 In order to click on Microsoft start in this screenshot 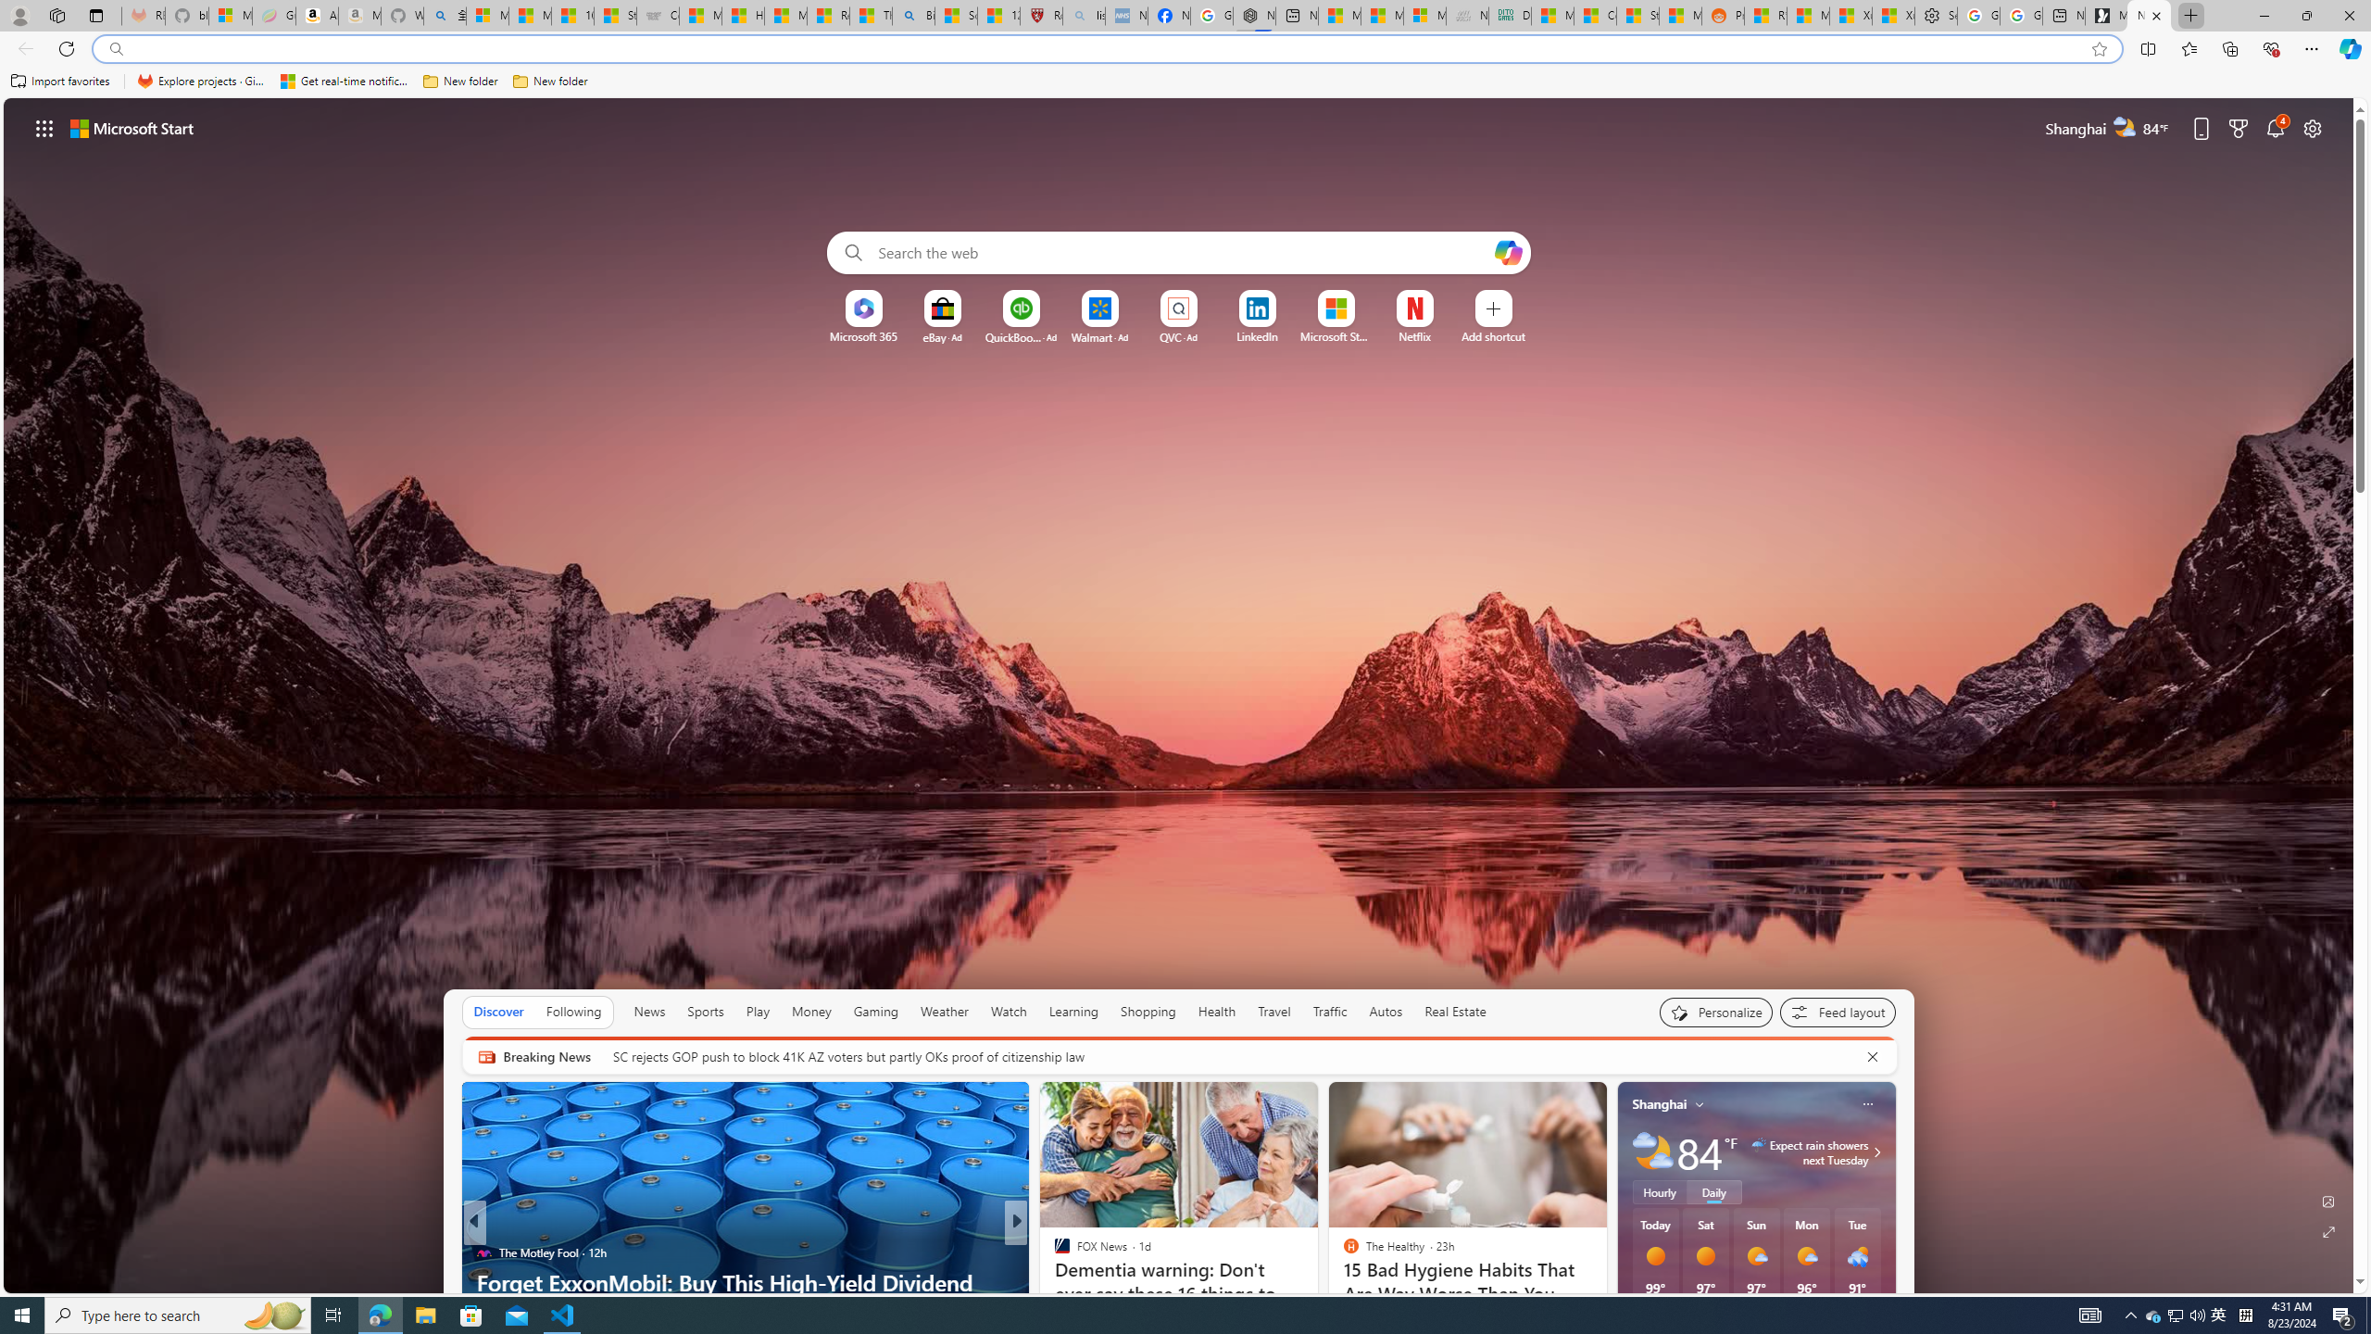, I will do `click(132, 128)`.